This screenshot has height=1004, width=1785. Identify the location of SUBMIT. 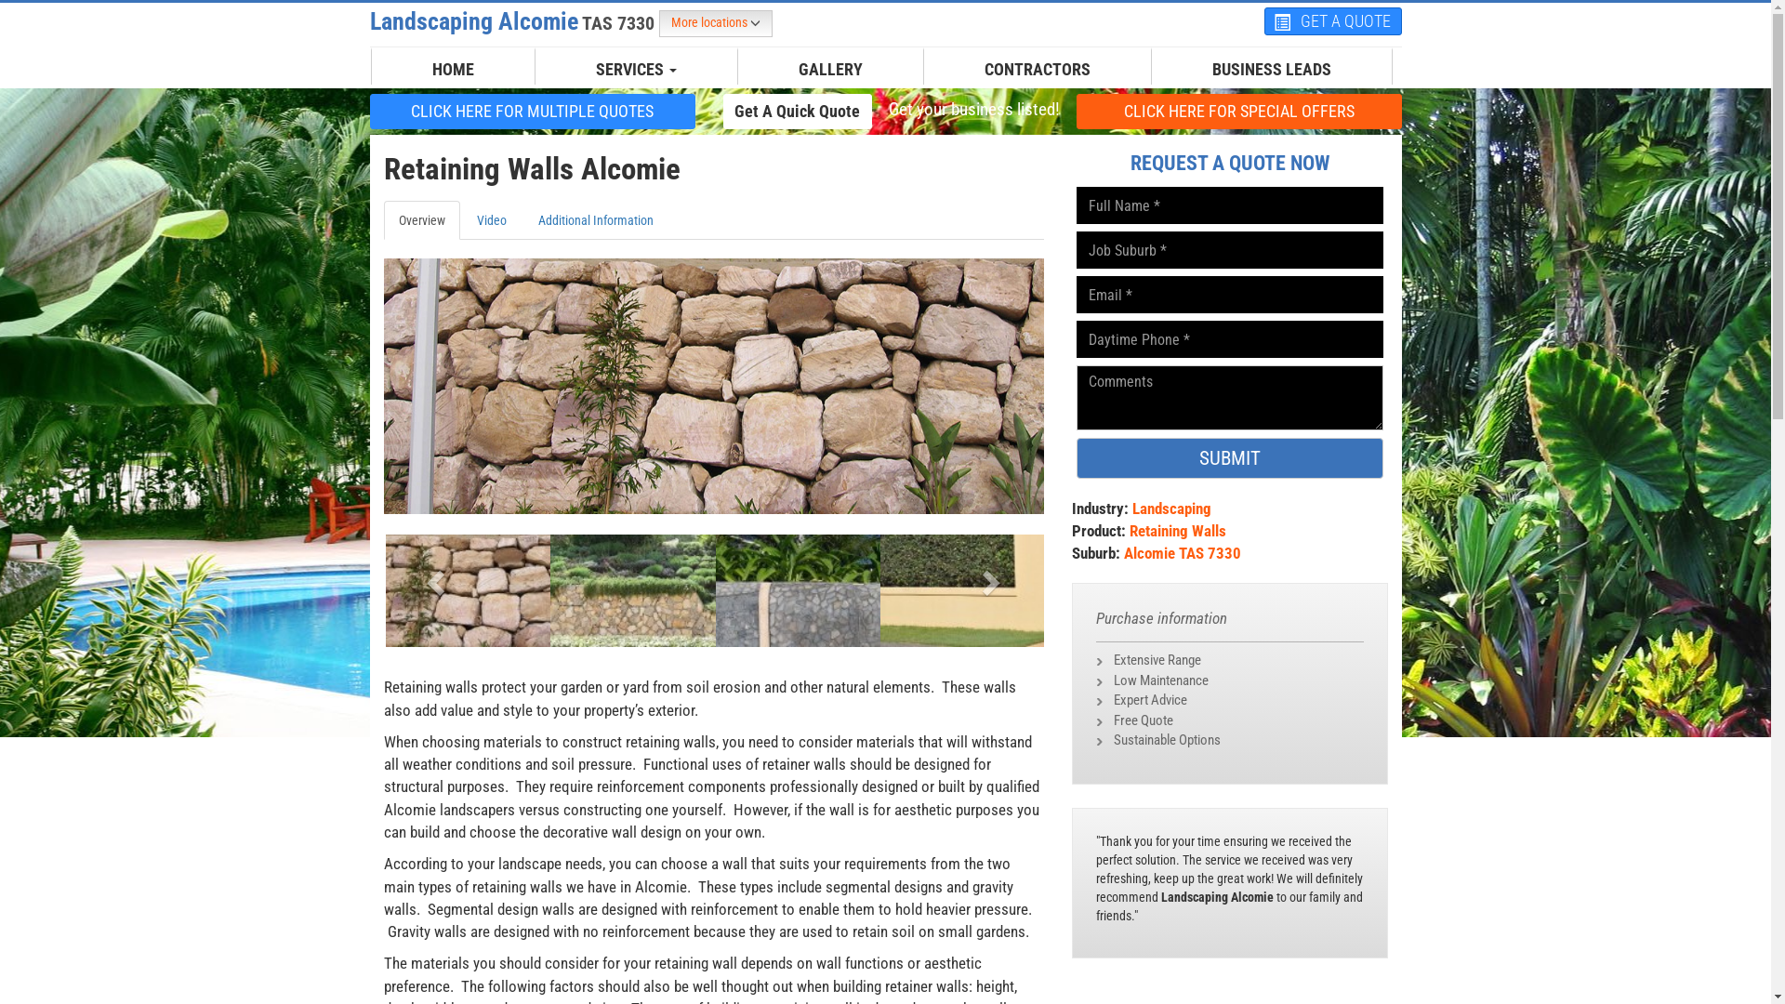
(1230, 458).